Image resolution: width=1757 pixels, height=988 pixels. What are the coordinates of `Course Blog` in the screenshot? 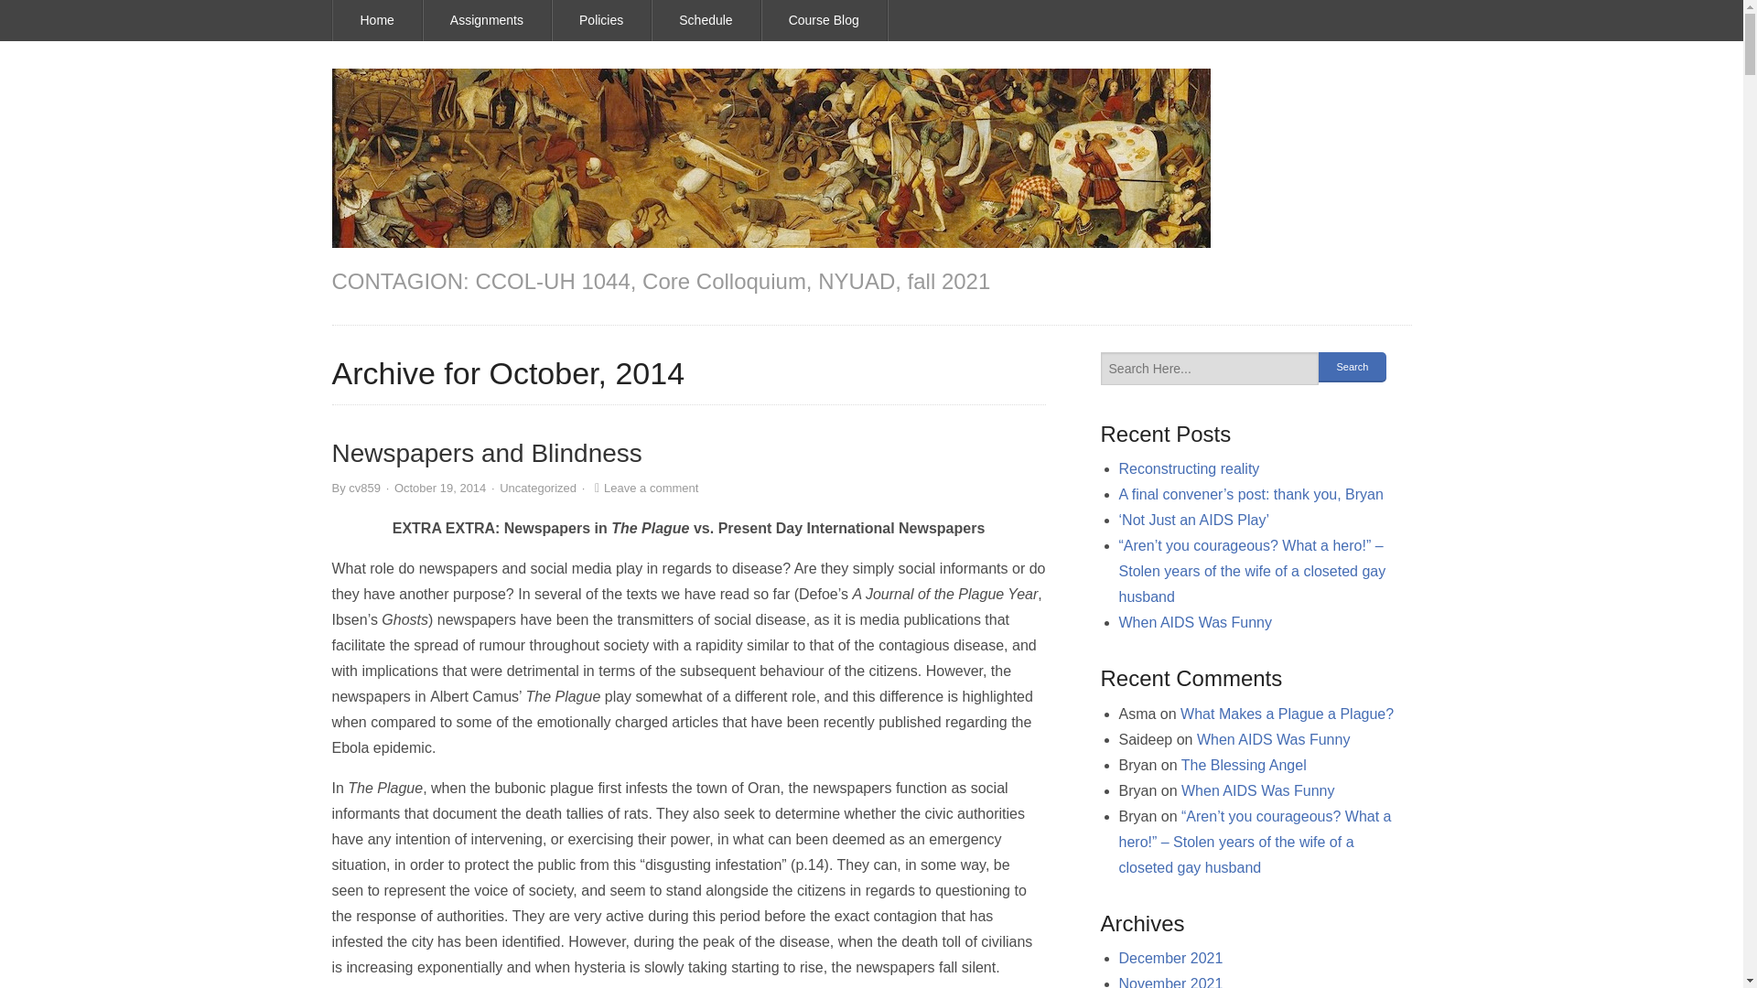 It's located at (824, 20).